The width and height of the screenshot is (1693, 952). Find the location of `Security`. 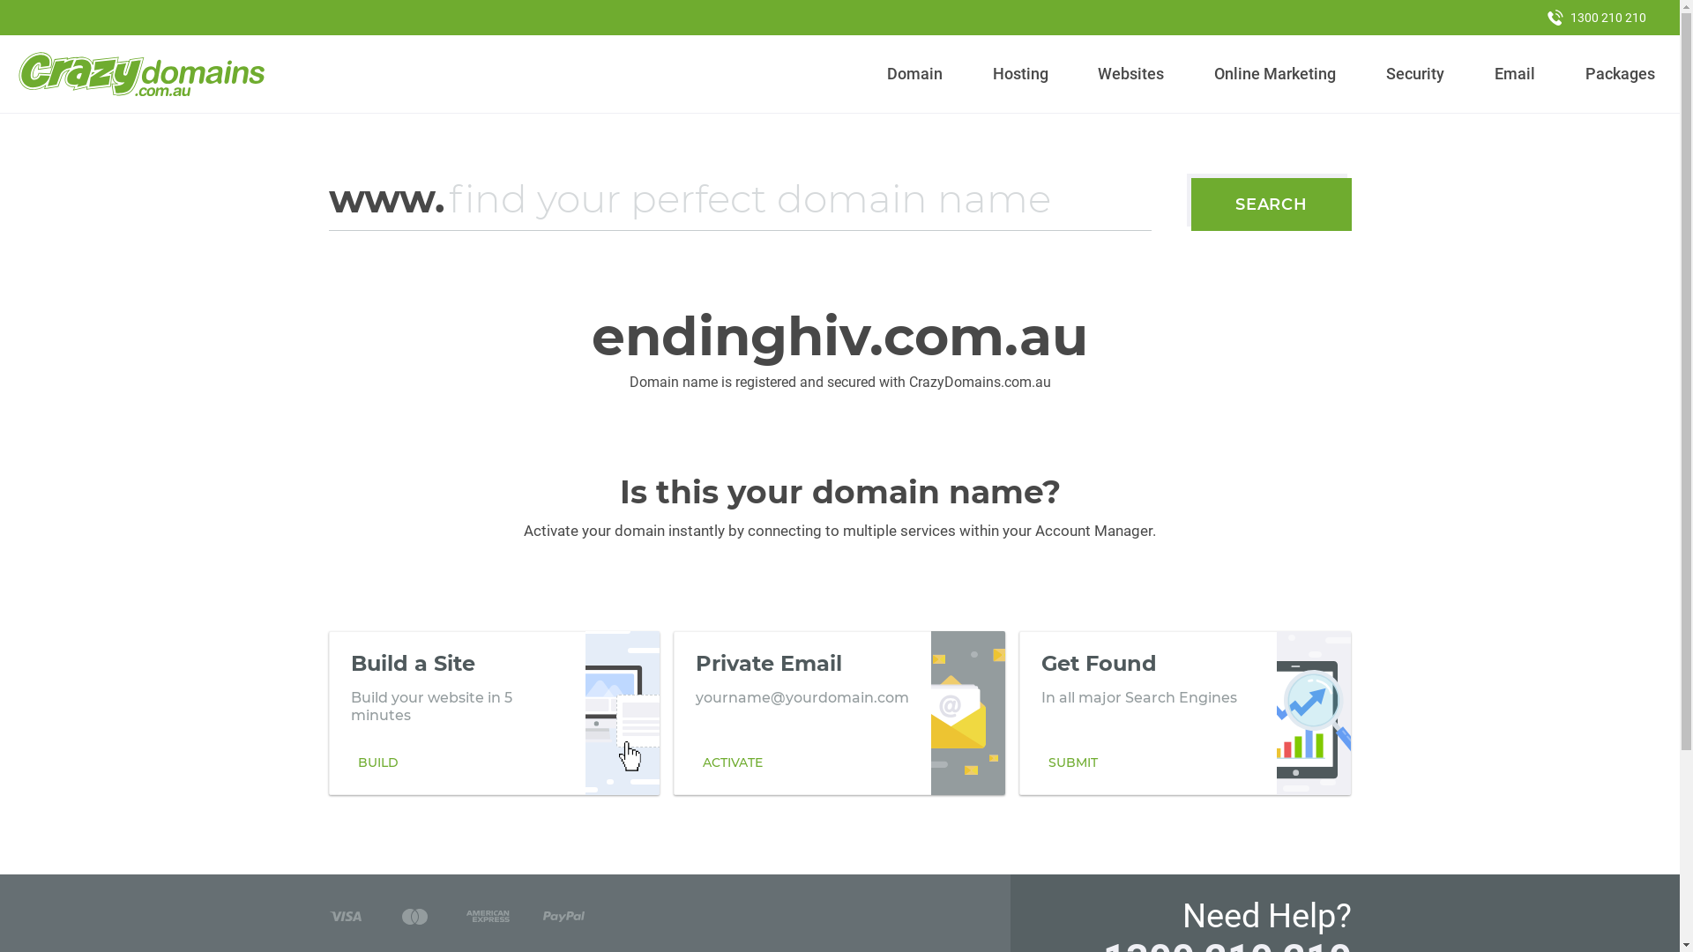

Security is located at coordinates (1416, 74).